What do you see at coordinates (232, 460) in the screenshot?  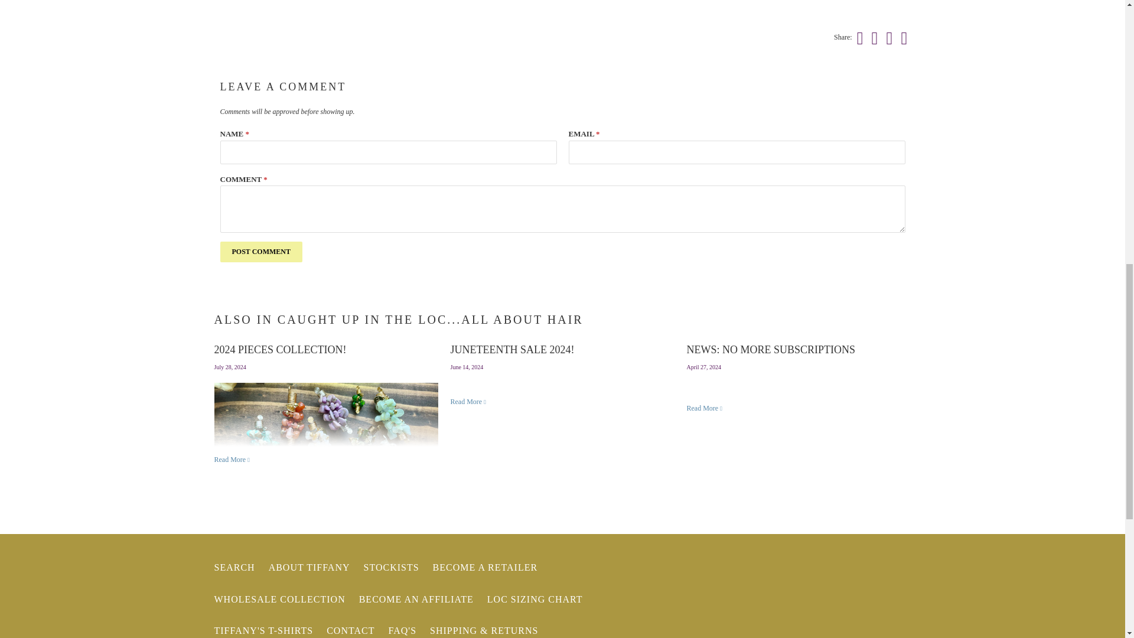 I see `2024 PIECES COLLECTION!` at bounding box center [232, 460].